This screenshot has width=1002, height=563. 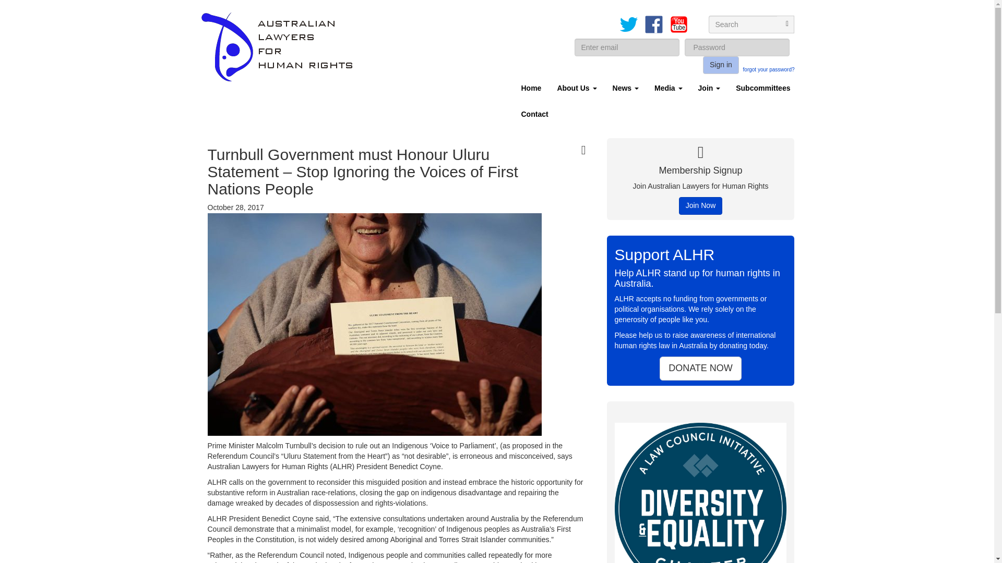 I want to click on DONATE NOW, so click(x=700, y=368).